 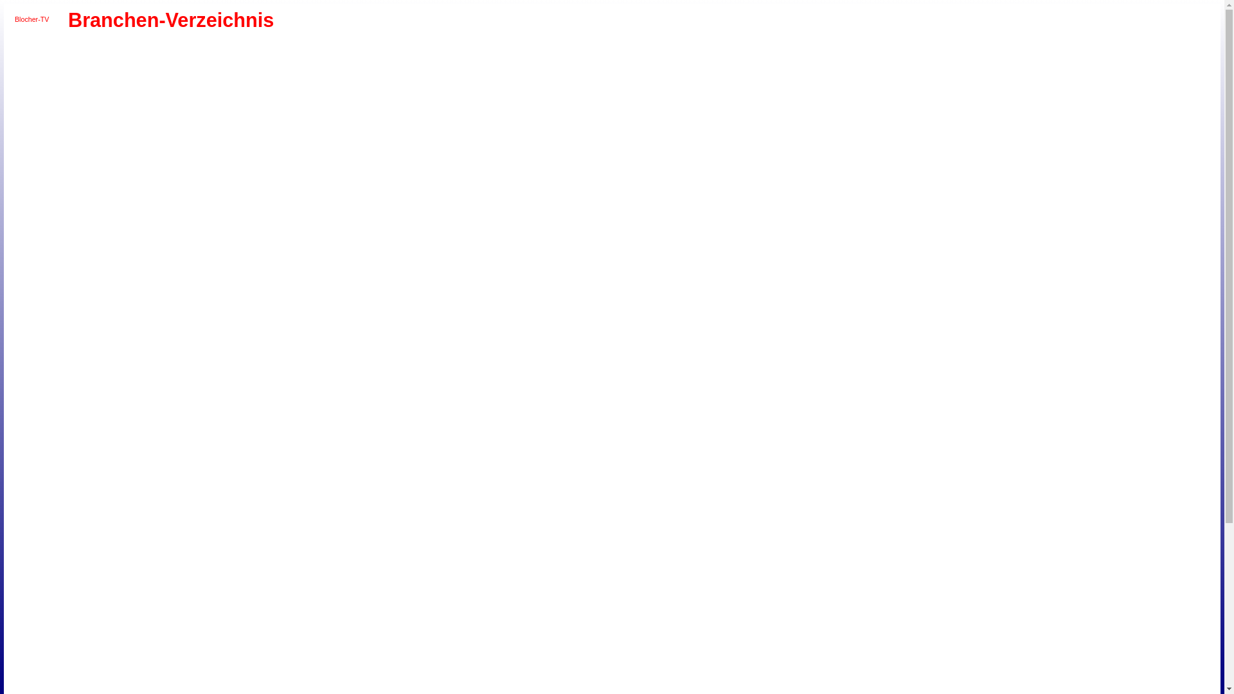 What do you see at coordinates (224, 524) in the screenshot?
I see `z. Sternen Bill Erika Sa + So geschl. Hindelbank Restaurant ` at bounding box center [224, 524].